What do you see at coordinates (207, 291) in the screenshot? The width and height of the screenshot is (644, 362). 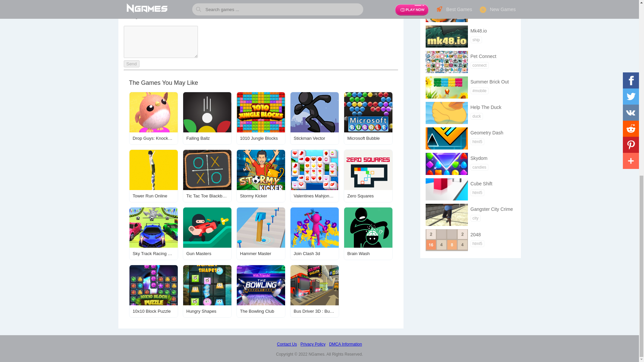 I see `Hungry Shapes` at bounding box center [207, 291].